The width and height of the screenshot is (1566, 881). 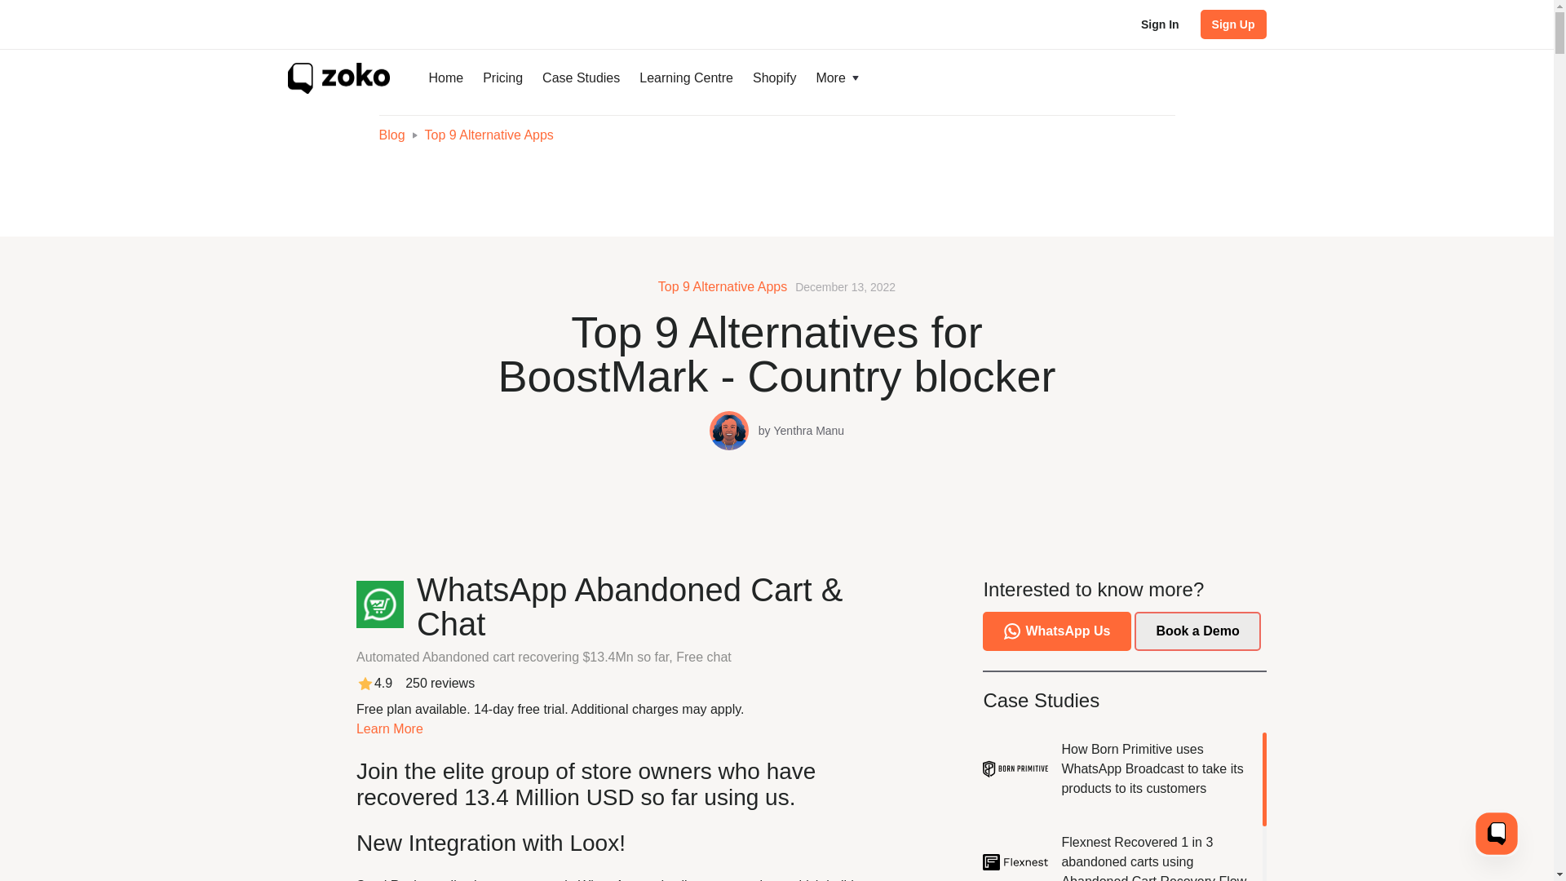 I want to click on Sign Up, so click(x=1233, y=24).